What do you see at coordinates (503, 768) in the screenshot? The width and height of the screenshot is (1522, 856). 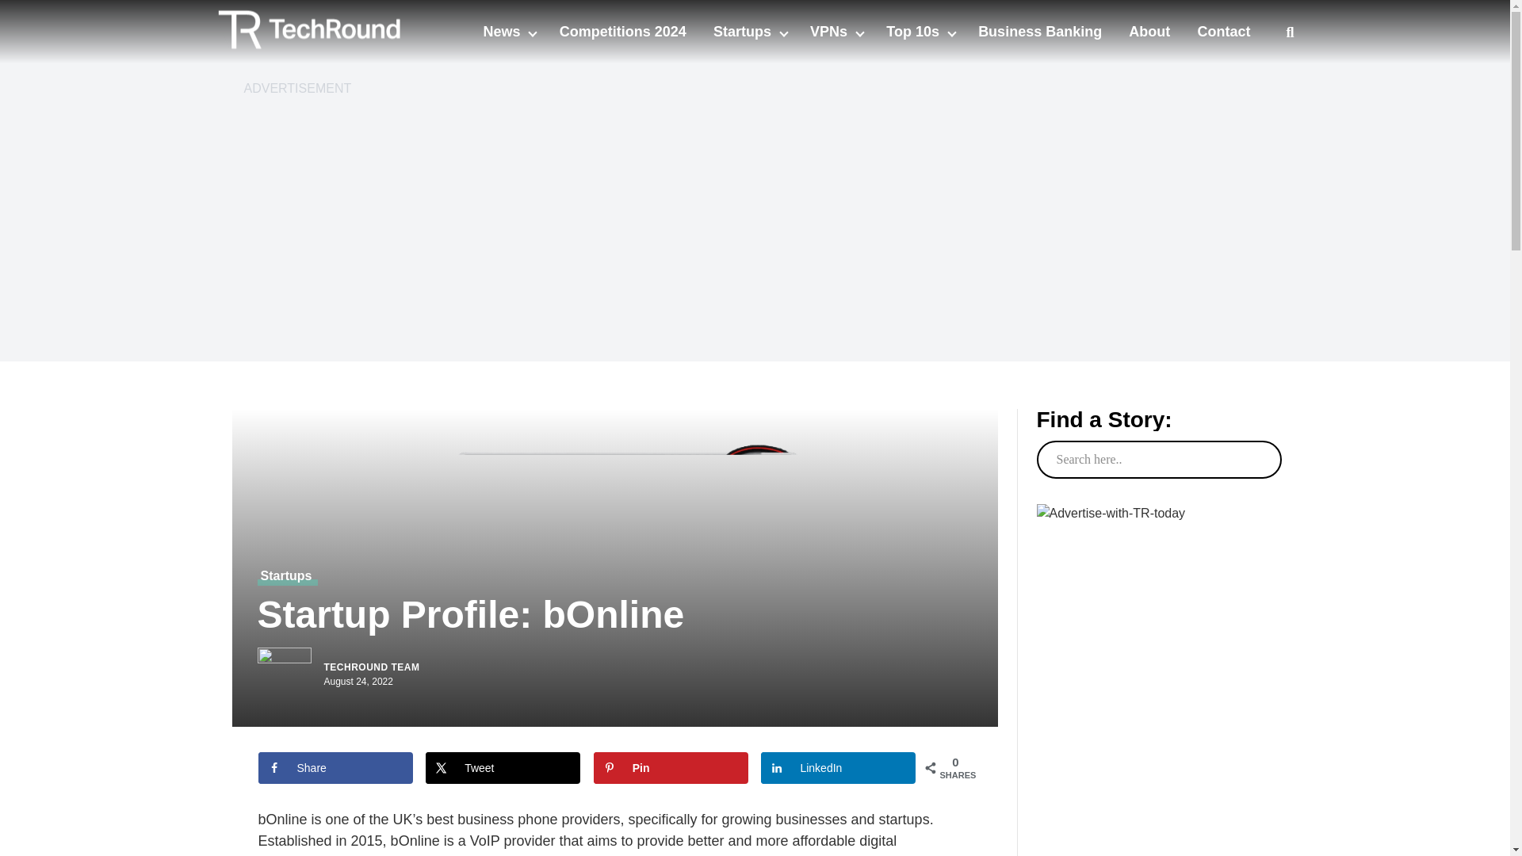 I see `Share on X` at bounding box center [503, 768].